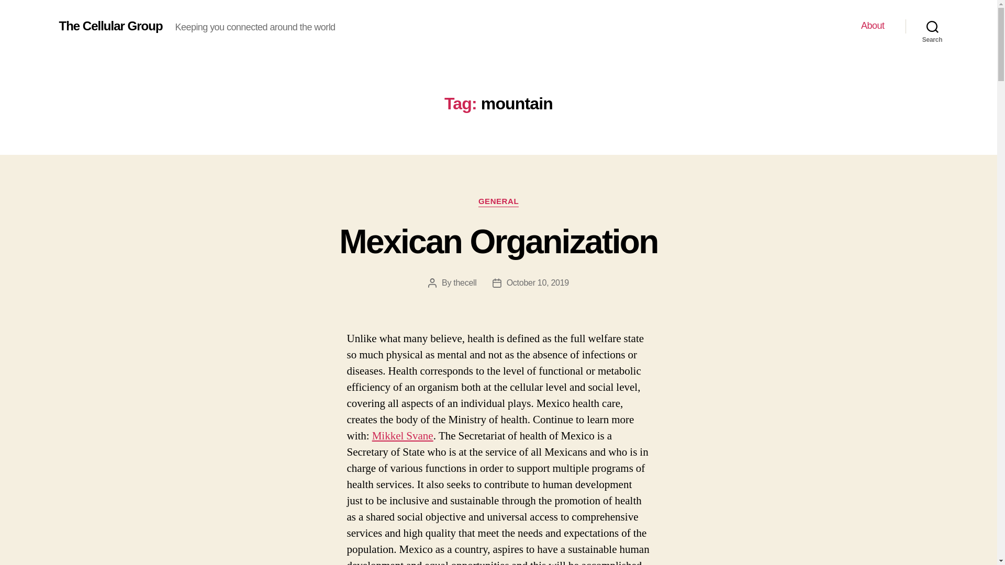 Image resolution: width=1005 pixels, height=565 pixels. I want to click on October 10, 2019, so click(537, 282).